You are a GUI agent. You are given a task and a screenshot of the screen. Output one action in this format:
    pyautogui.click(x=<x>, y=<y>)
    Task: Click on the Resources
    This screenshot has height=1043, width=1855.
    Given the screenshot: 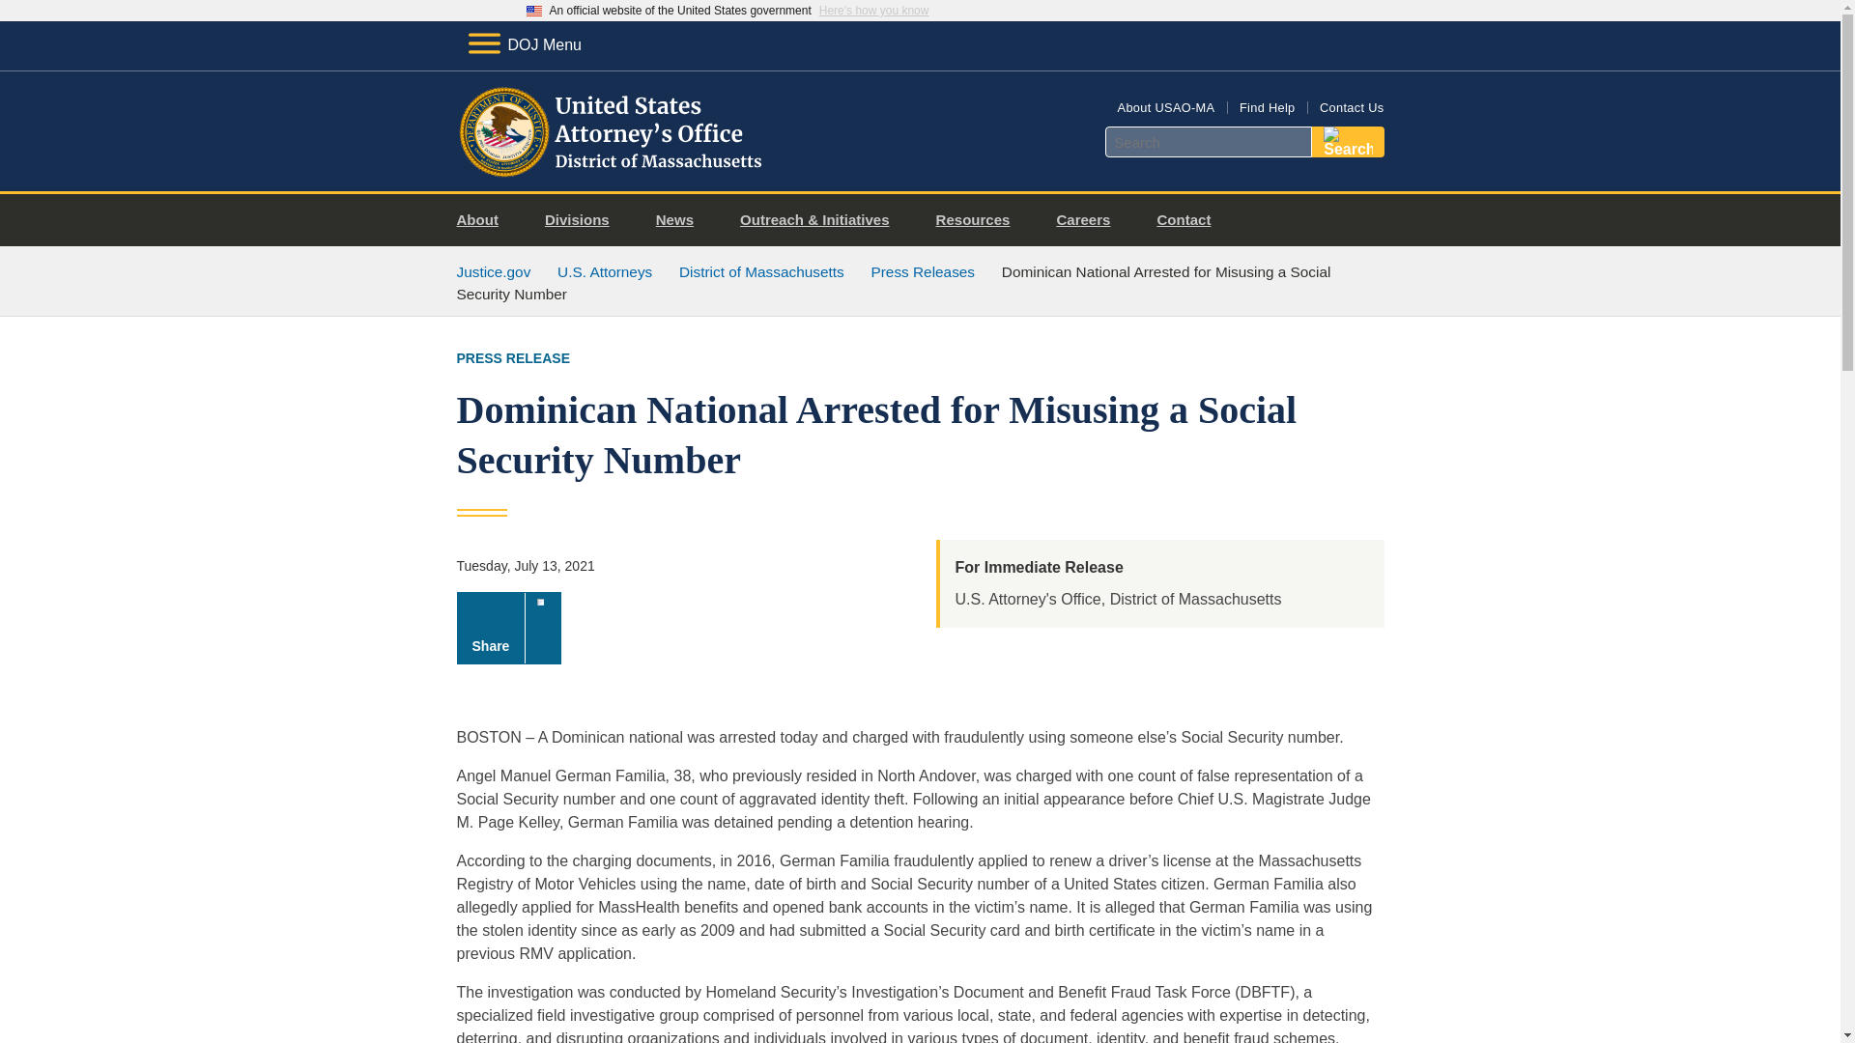 What is the action you would take?
    pyautogui.click(x=980, y=220)
    